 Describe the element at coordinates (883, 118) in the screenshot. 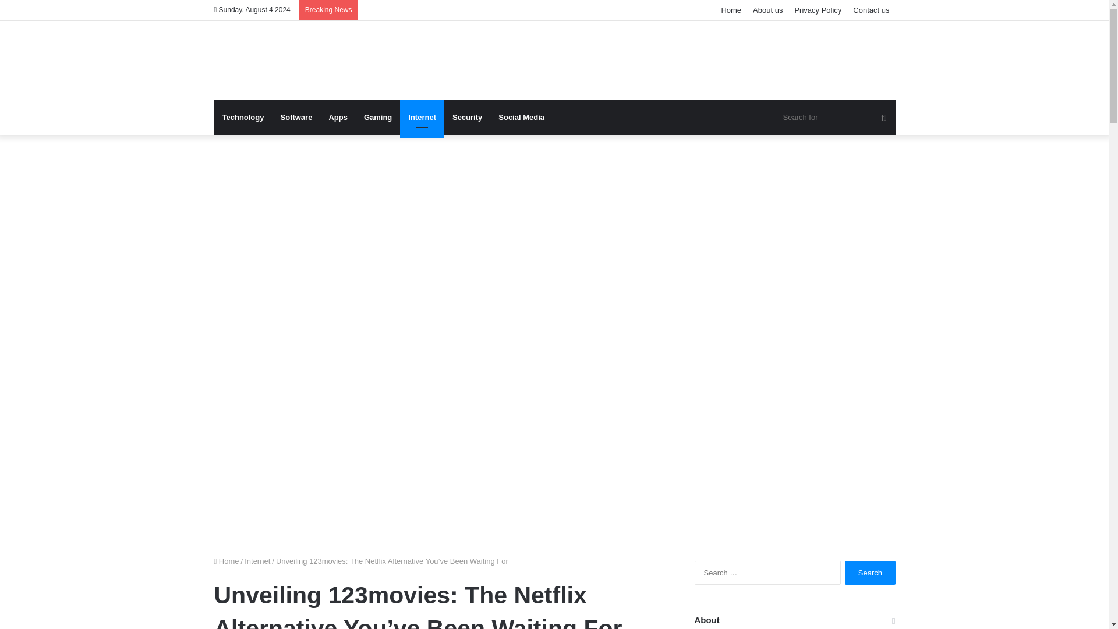

I see `Search for` at that location.